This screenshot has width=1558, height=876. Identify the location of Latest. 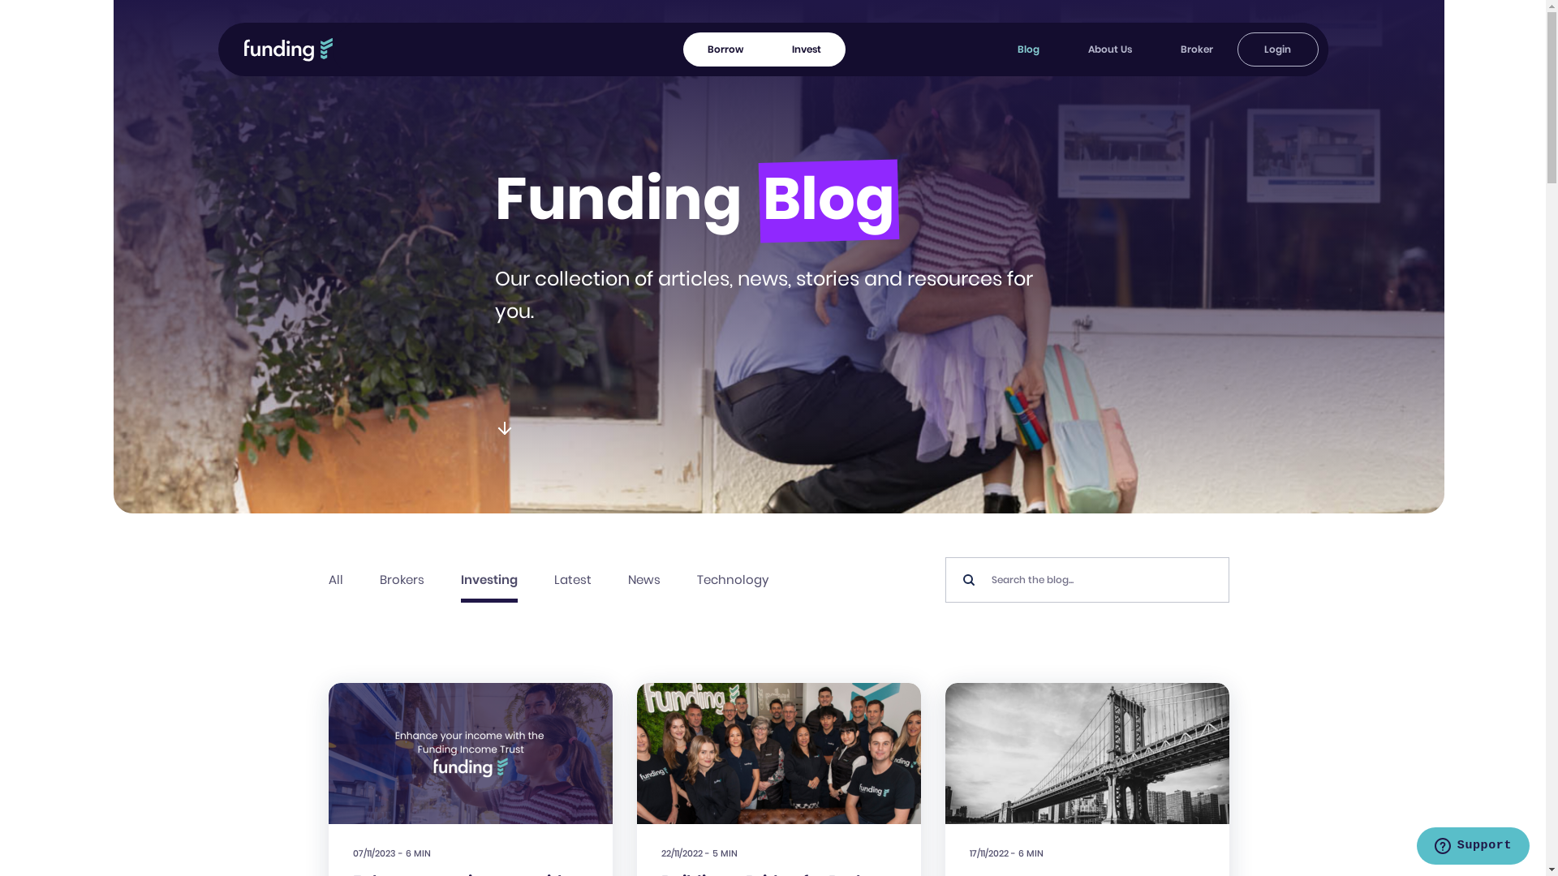
(573, 580).